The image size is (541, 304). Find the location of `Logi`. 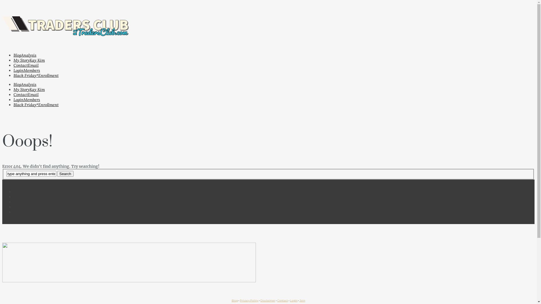

Logi is located at coordinates (293, 301).